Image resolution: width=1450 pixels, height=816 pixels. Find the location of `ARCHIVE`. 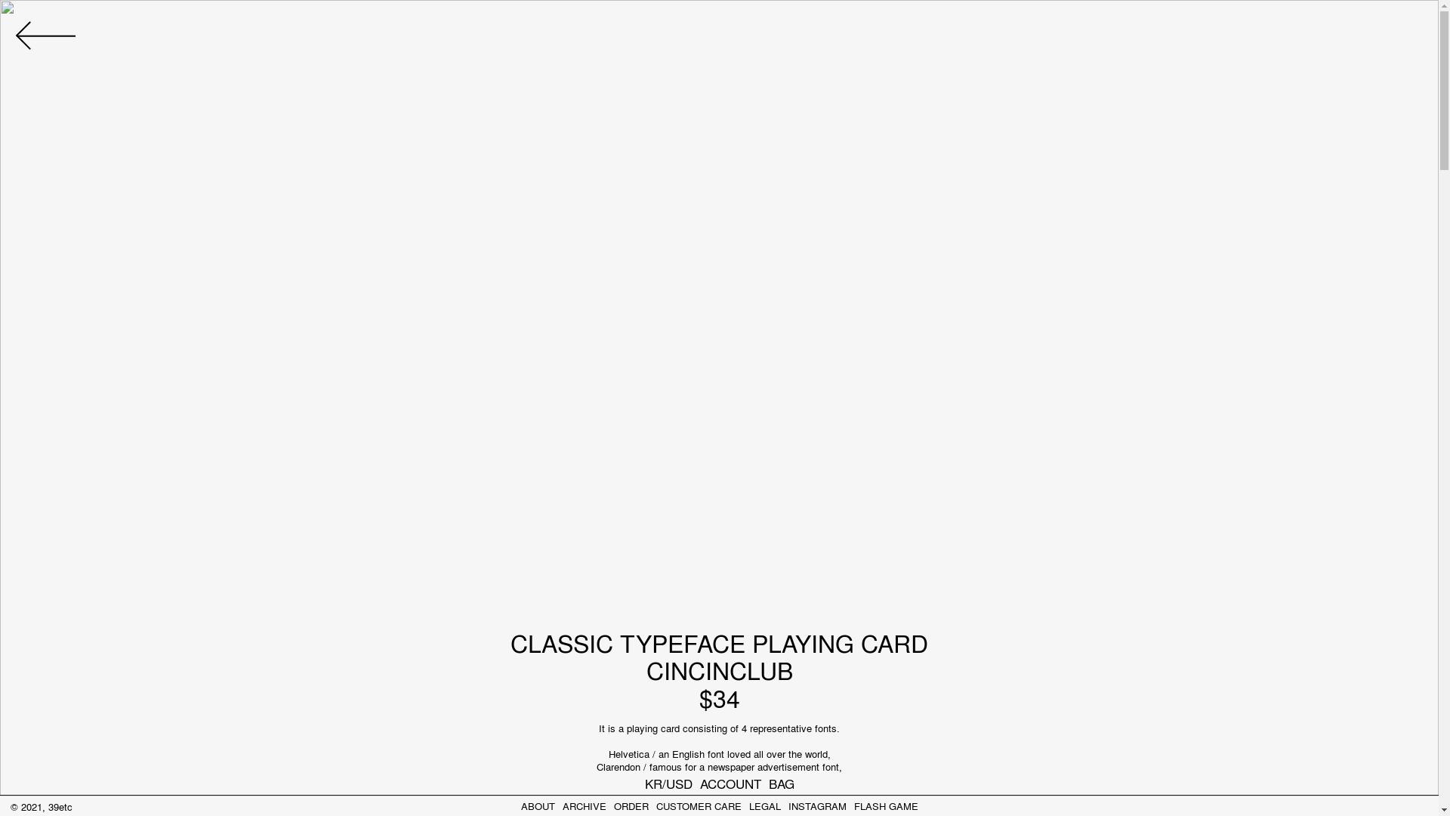

ARCHIVE is located at coordinates (584, 805).